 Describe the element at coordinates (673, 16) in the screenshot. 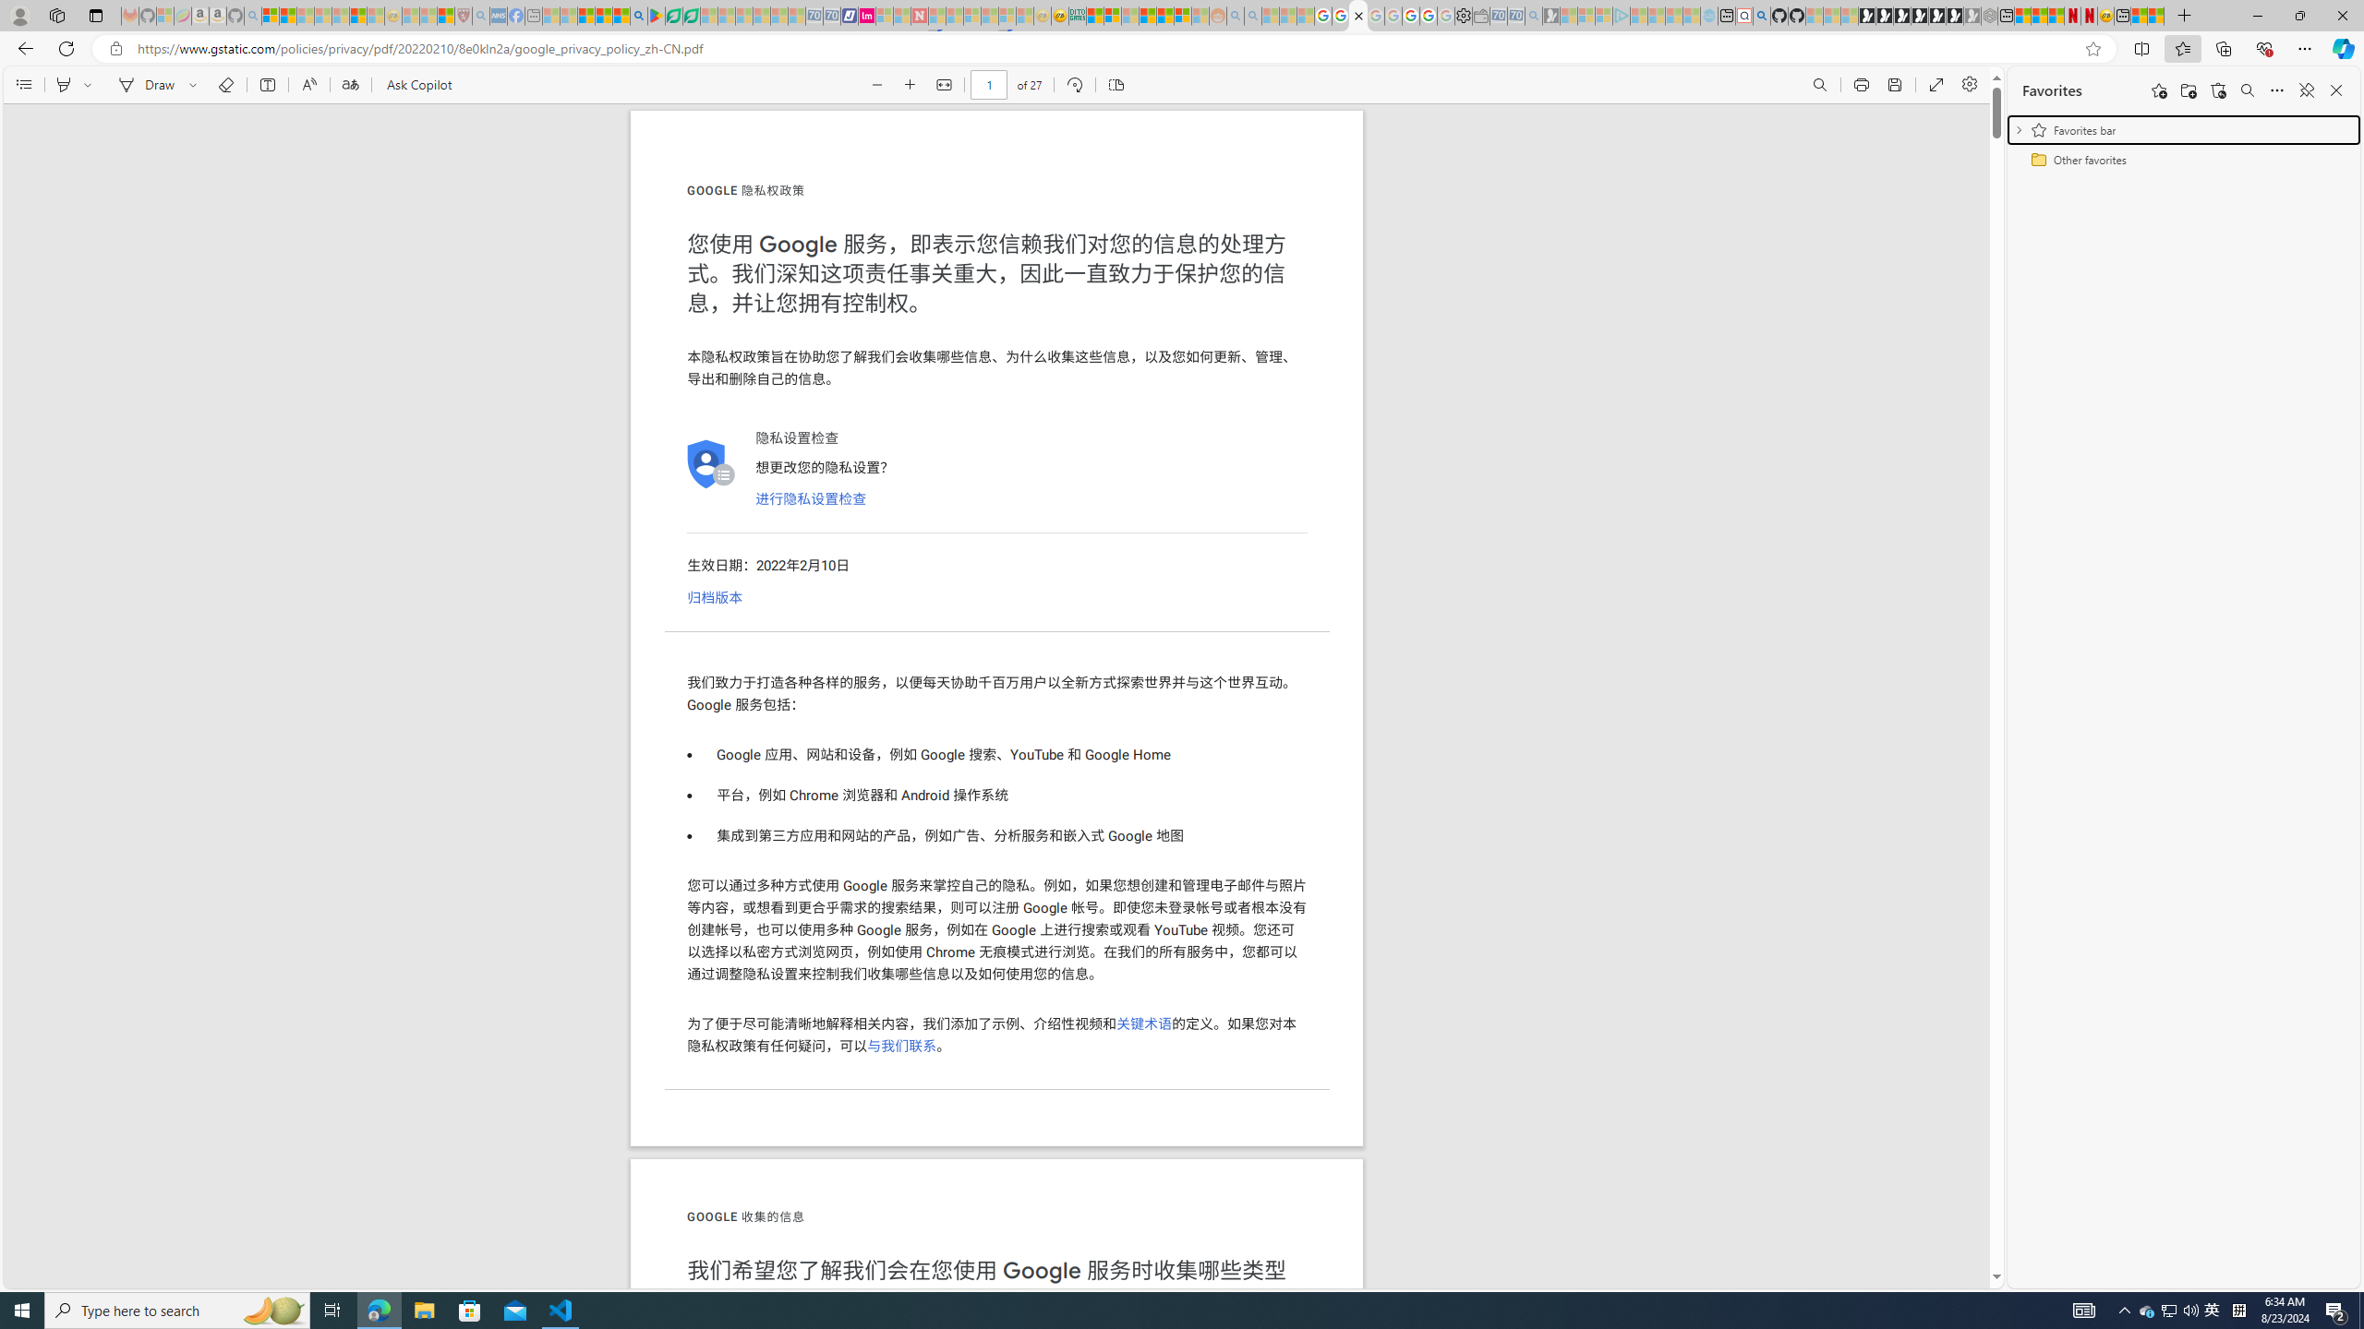

I see `Terms of Use Agreement` at that location.